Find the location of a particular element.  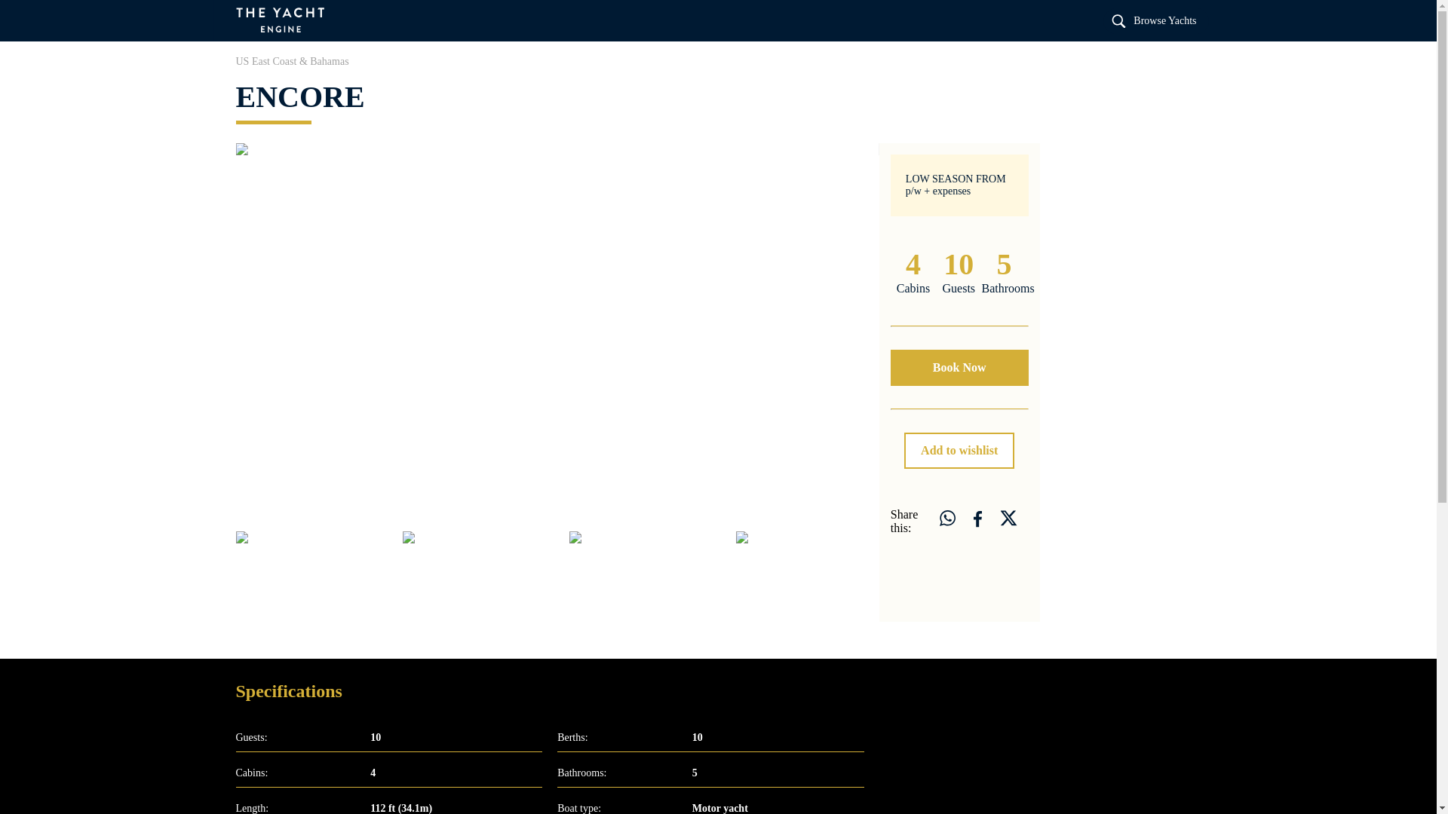

Browse Yachts is located at coordinates (1155, 20).